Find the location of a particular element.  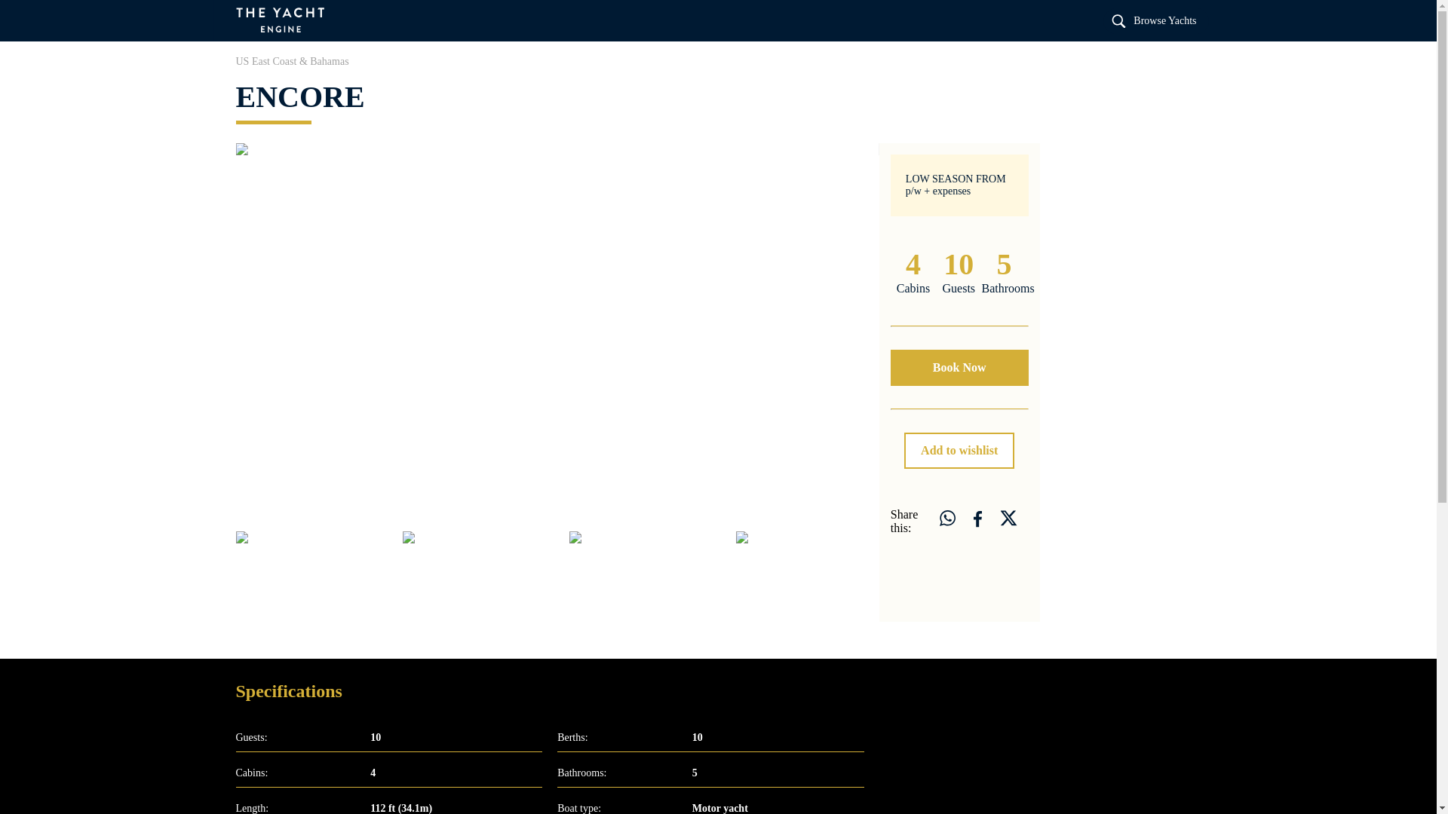

Browse Yachts is located at coordinates (1155, 20).